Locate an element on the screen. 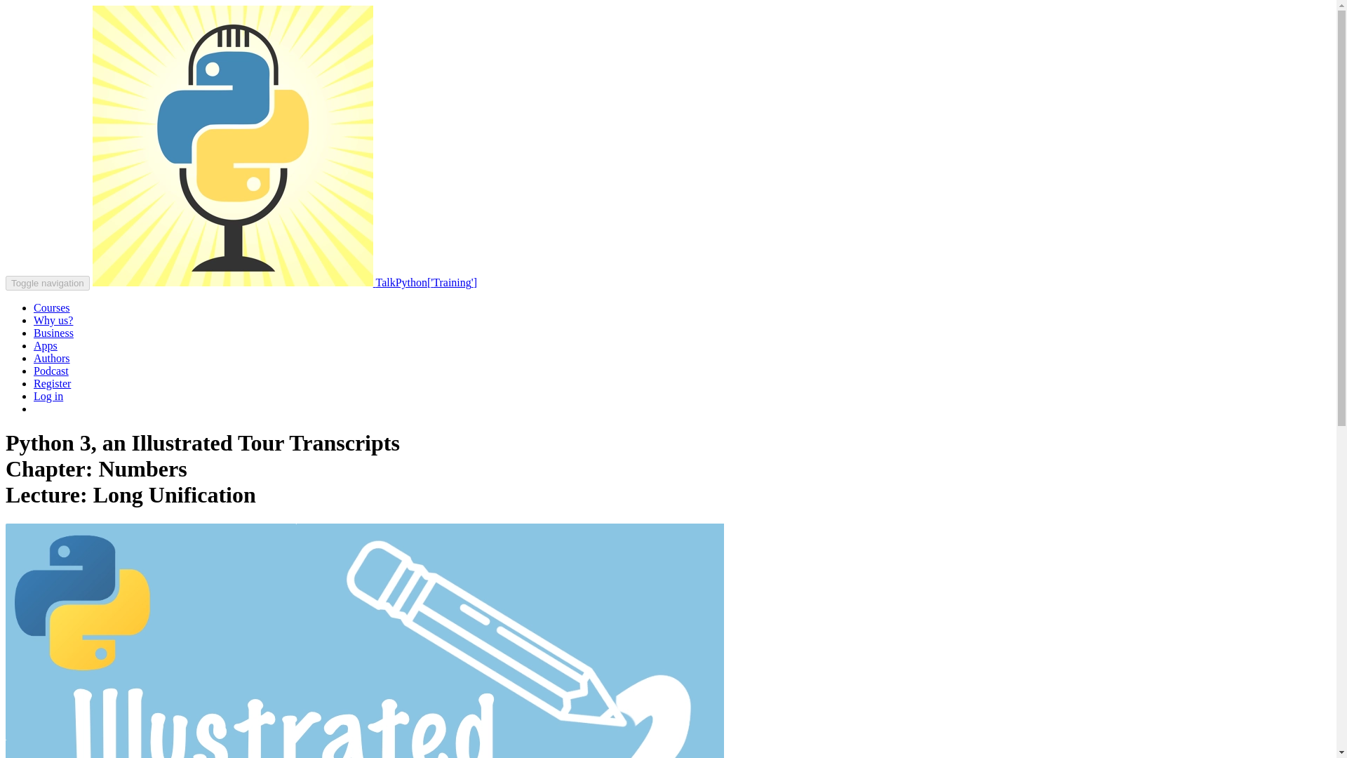 The height and width of the screenshot is (758, 1347). Create a free account is located at coordinates (52, 383).